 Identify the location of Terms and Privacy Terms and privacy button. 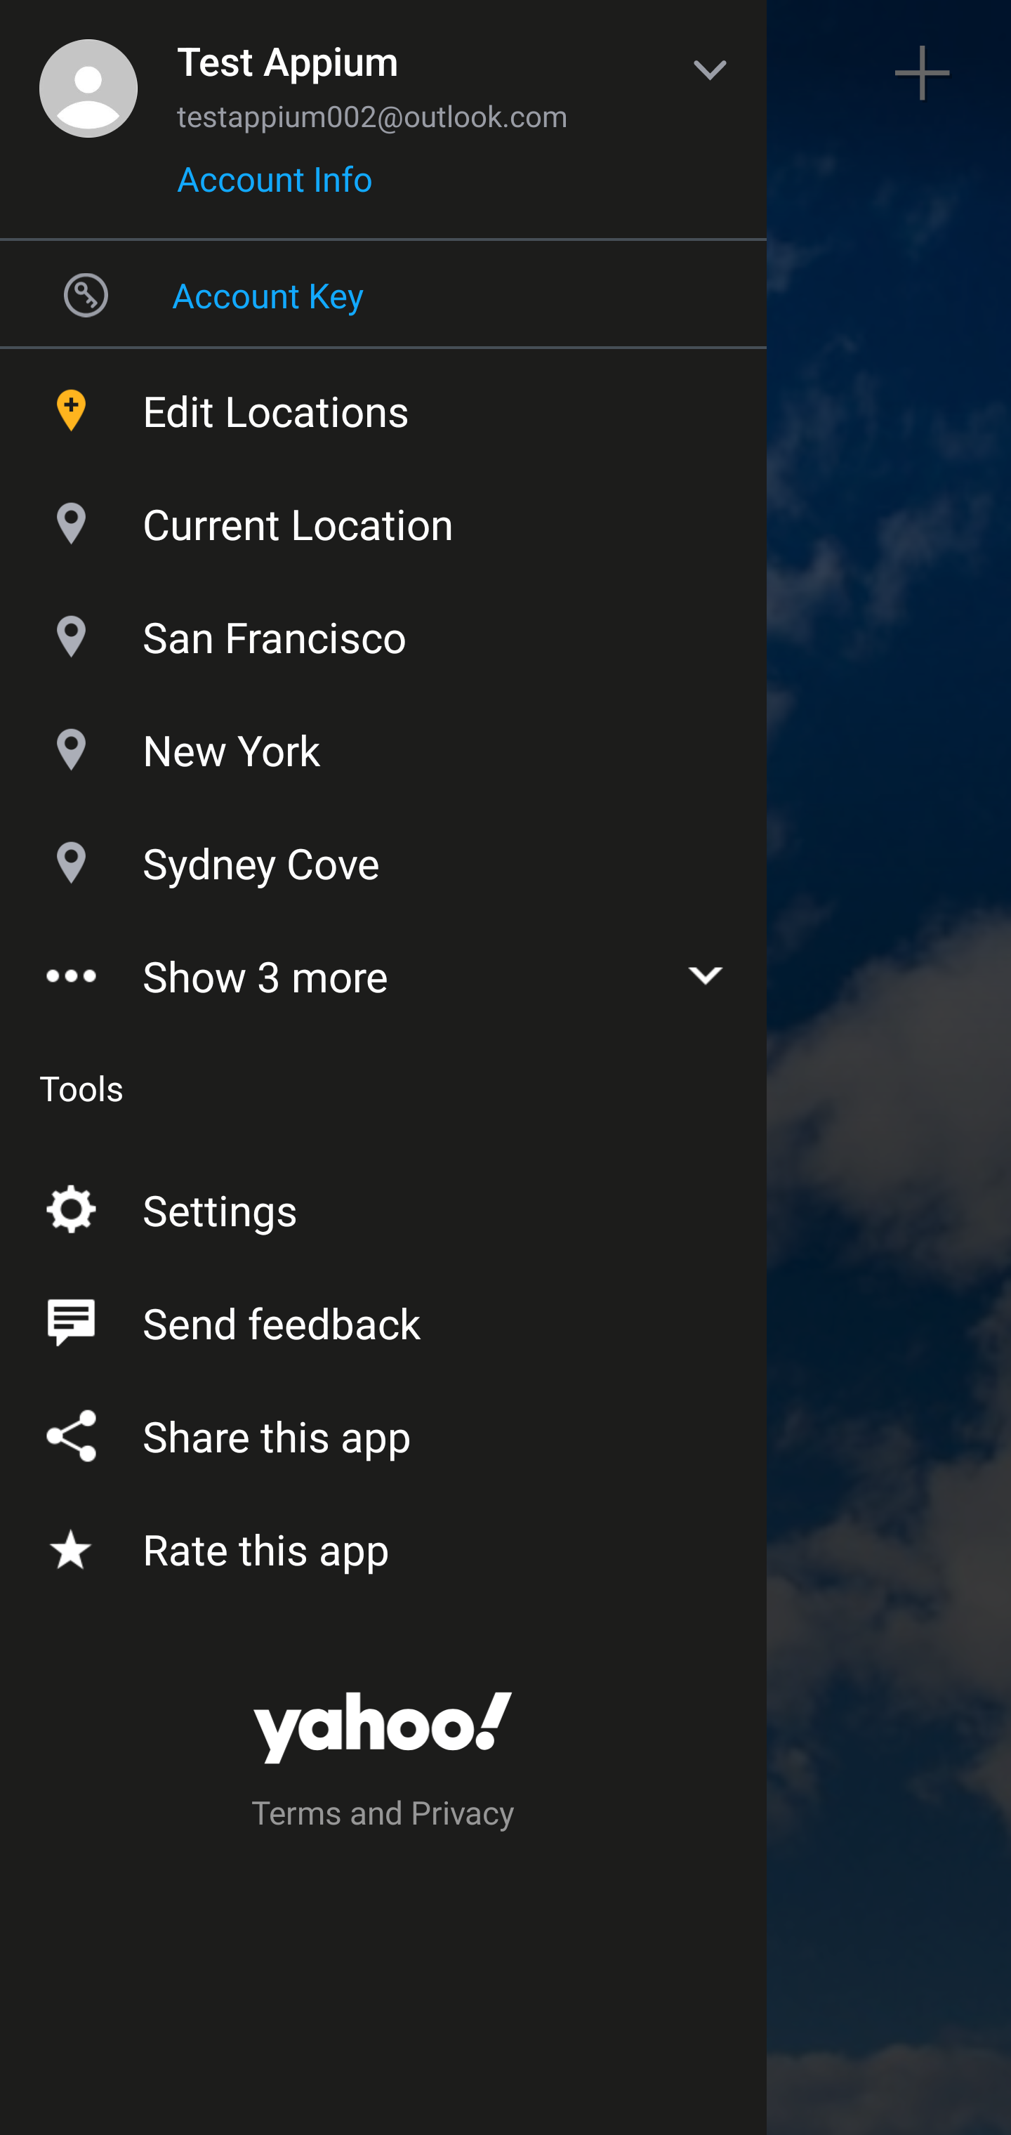
(383, 1816).